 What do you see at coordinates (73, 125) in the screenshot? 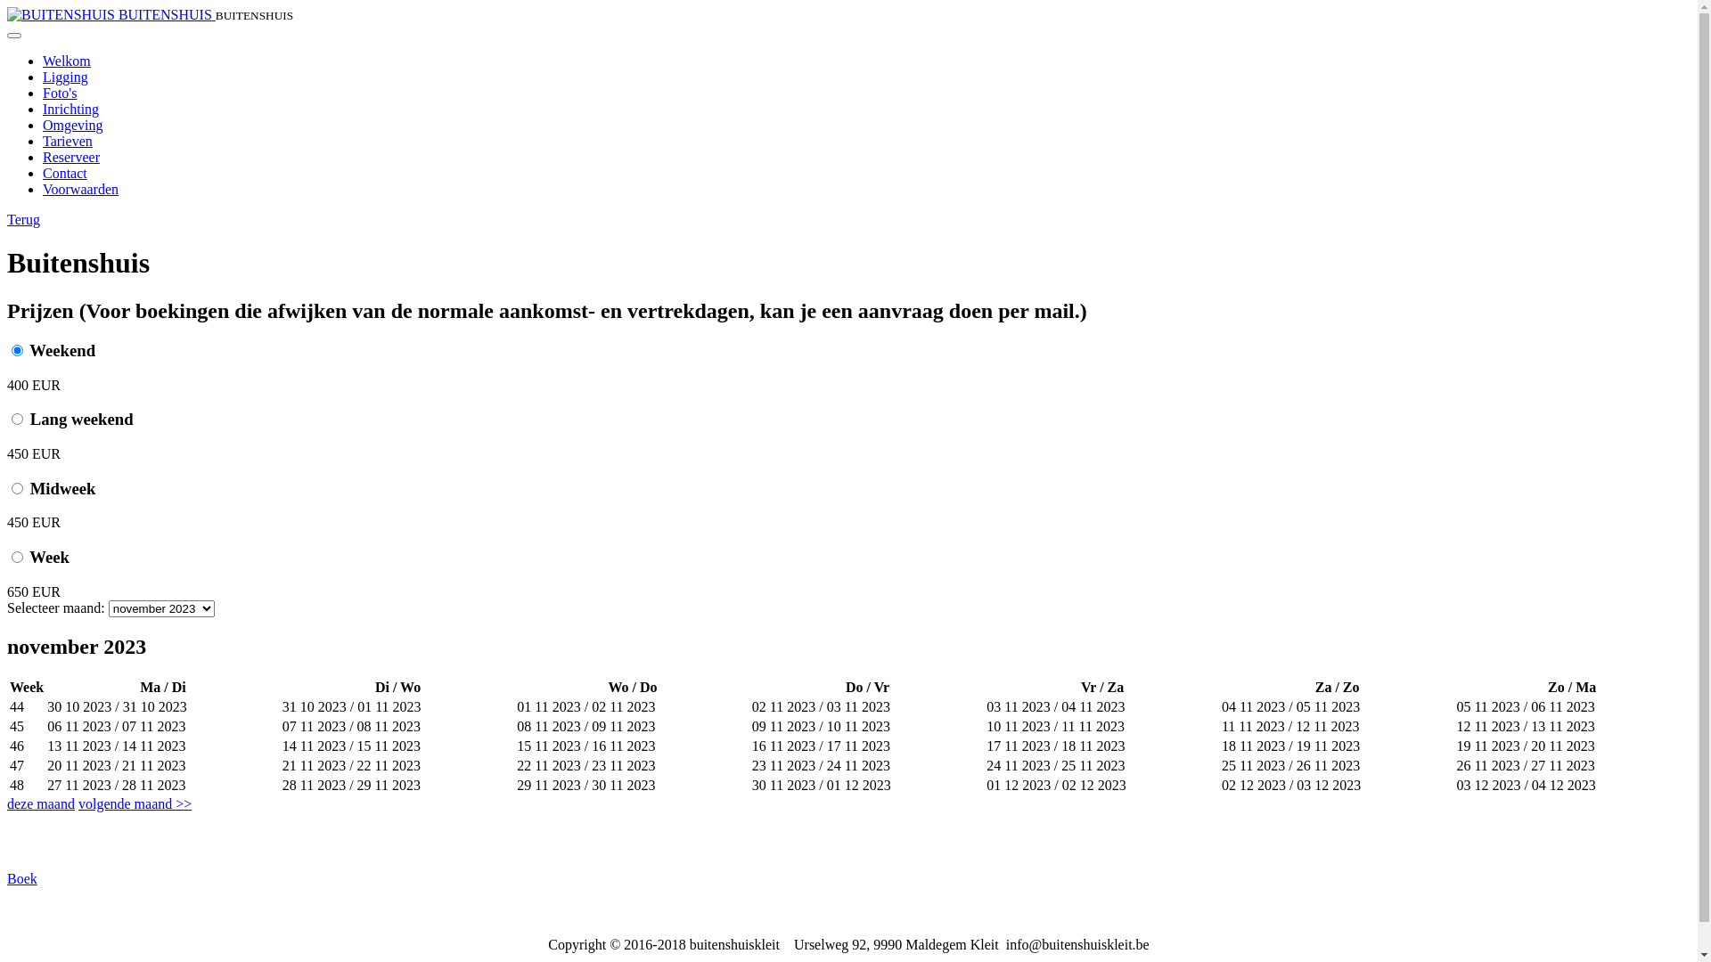
I see `Omgeving` at bounding box center [73, 125].